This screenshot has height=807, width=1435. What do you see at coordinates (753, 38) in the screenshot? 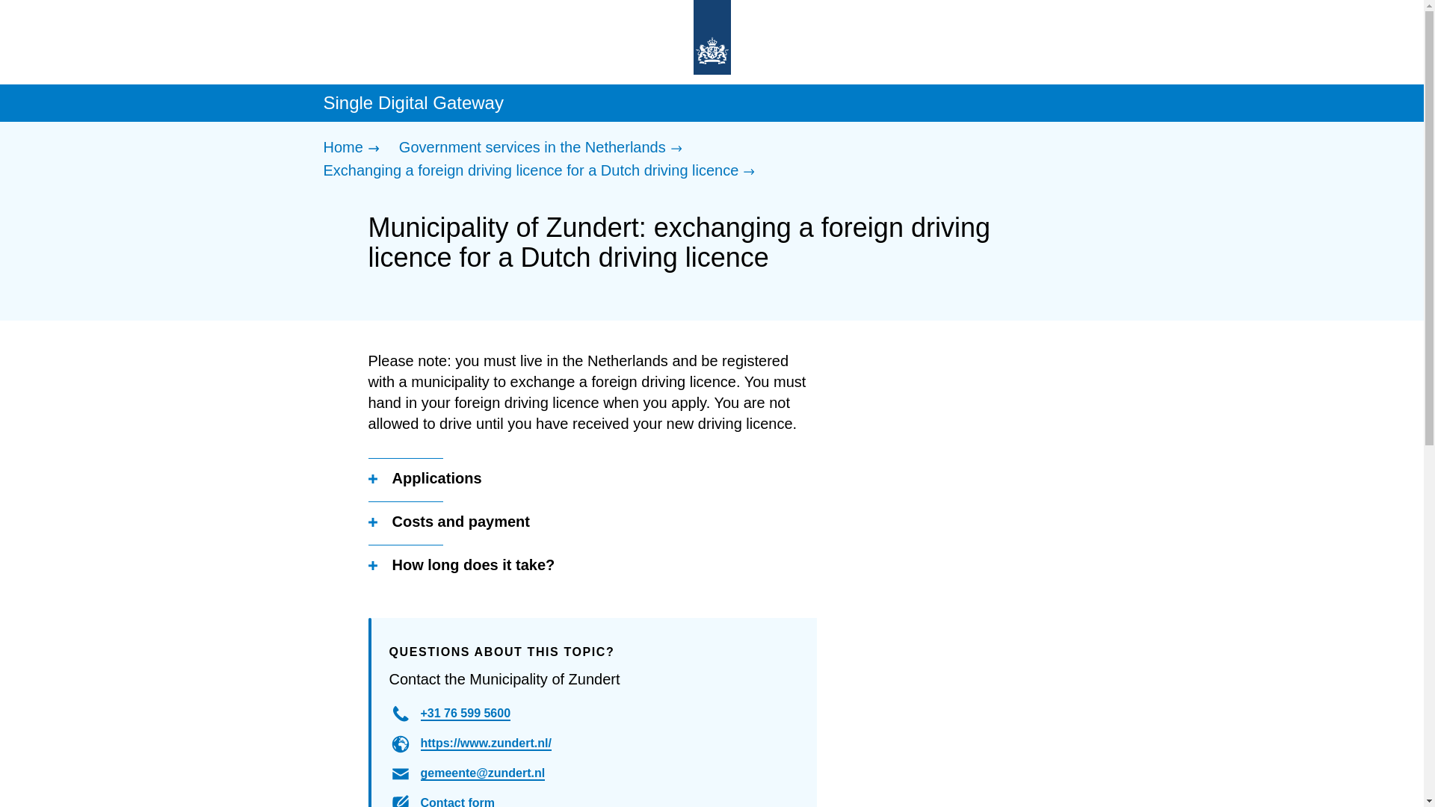
I see `To the homepage of sdg.government.nl` at bounding box center [753, 38].